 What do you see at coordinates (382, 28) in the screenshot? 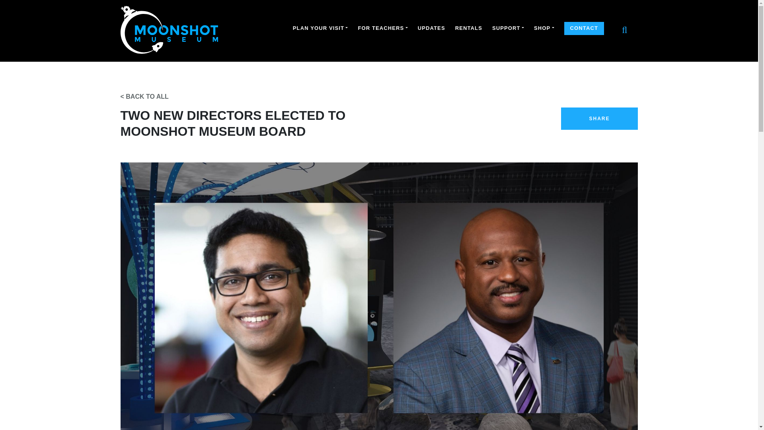
I see `FOR TEACHERS` at bounding box center [382, 28].